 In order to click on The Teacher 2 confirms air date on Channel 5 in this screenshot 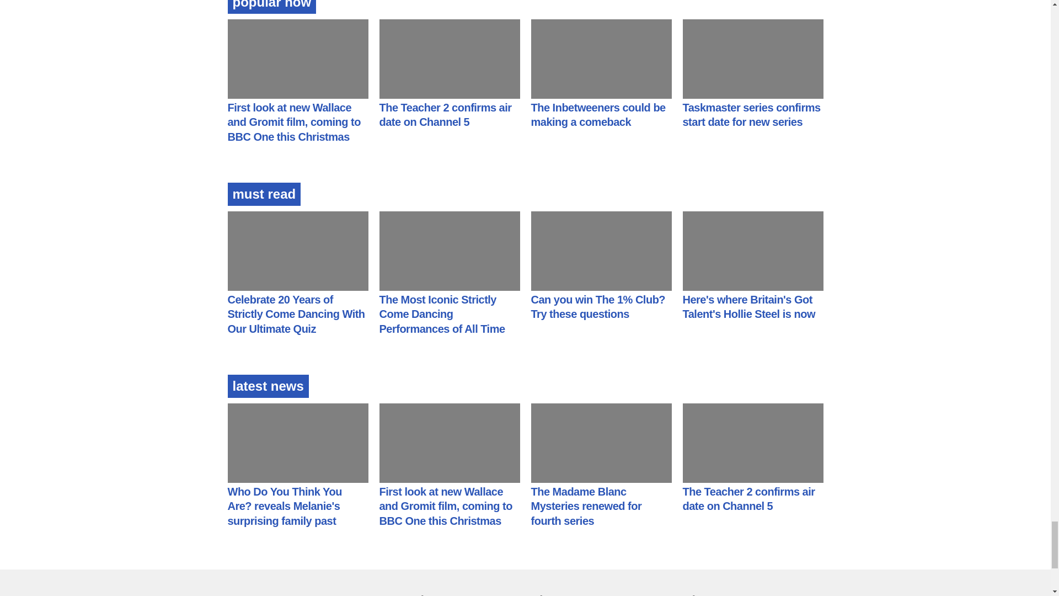, I will do `click(445, 115)`.